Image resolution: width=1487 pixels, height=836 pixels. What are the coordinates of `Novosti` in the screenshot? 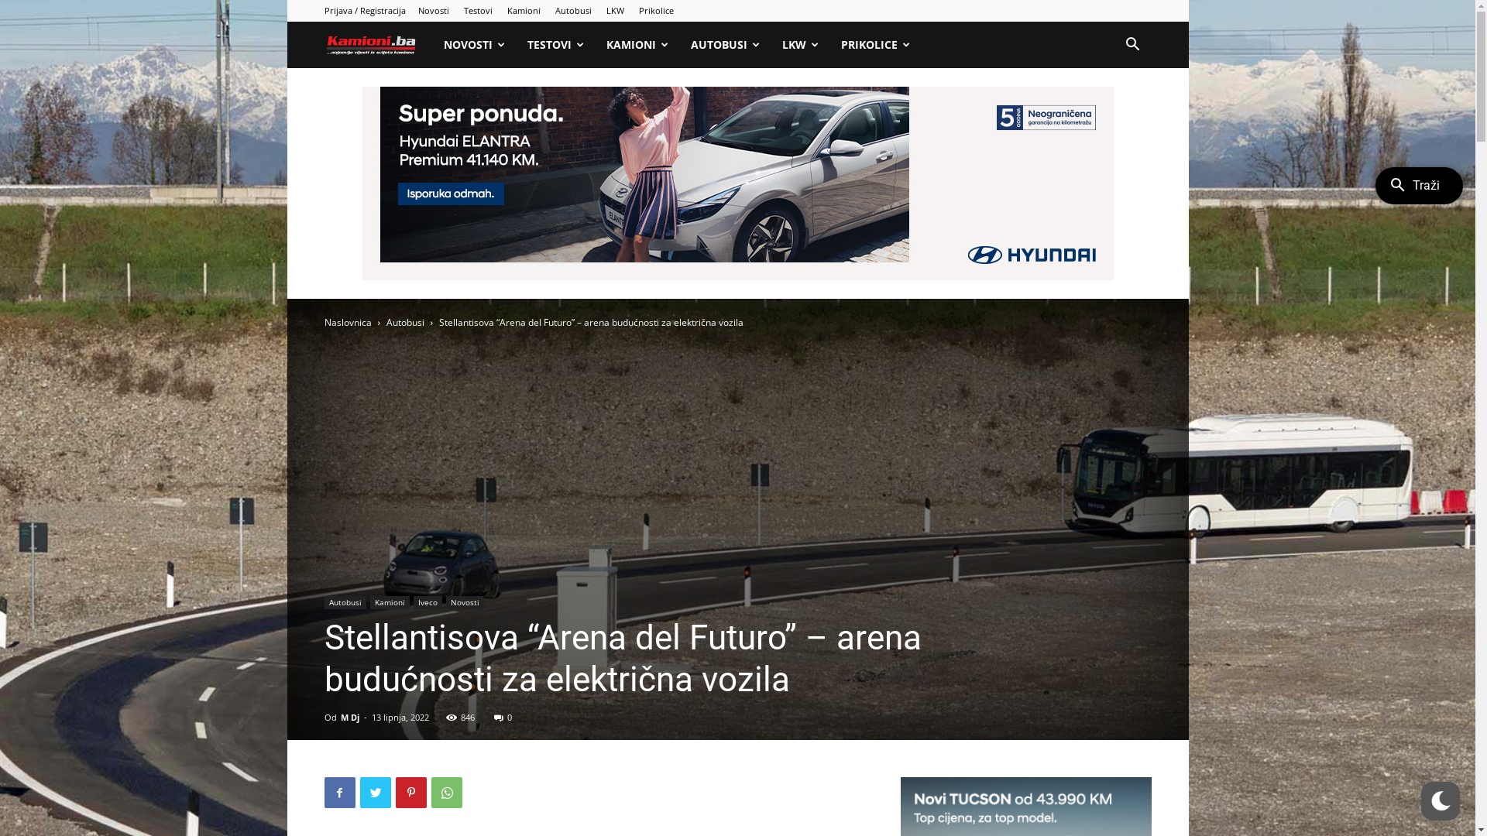 It's located at (465, 602).